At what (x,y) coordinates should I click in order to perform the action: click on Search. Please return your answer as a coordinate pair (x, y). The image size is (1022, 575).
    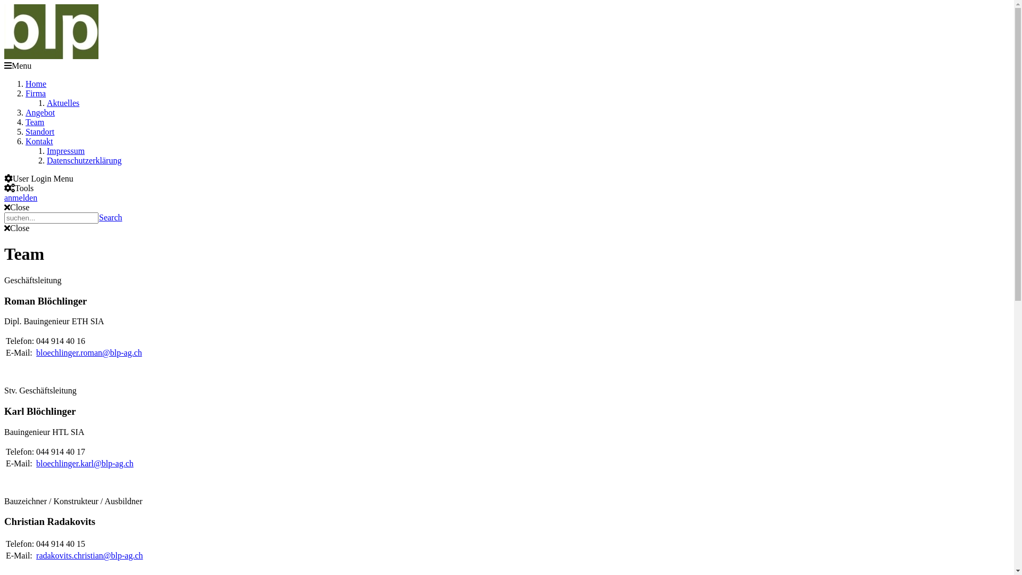
    Looking at the image, I should click on (111, 217).